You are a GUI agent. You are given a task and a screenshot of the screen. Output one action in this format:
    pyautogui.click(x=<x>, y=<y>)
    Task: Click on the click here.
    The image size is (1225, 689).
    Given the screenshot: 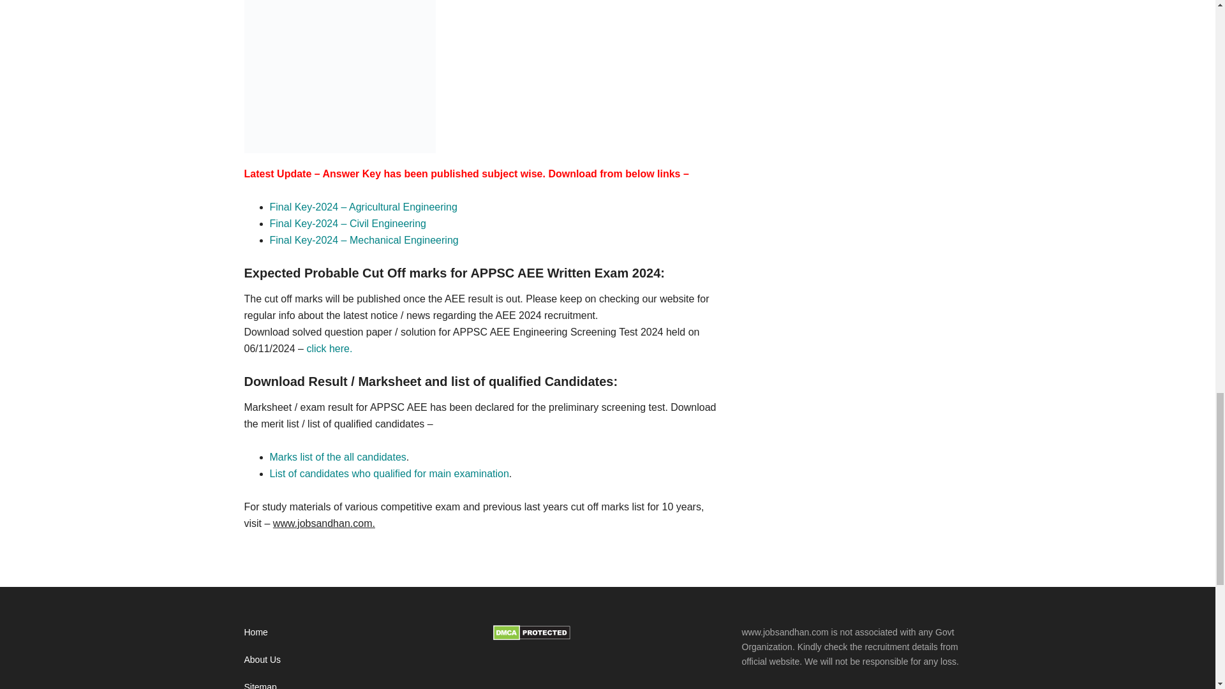 What is the action you would take?
    pyautogui.click(x=329, y=348)
    